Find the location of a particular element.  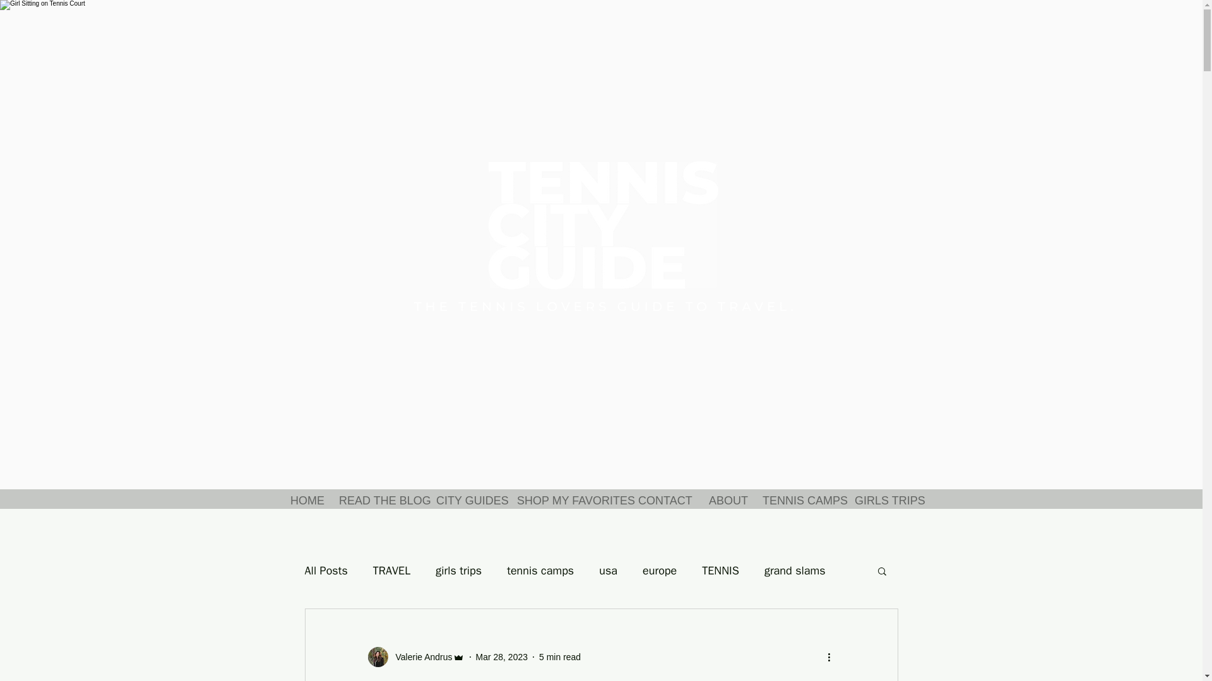

TENNIS is located at coordinates (720, 570).